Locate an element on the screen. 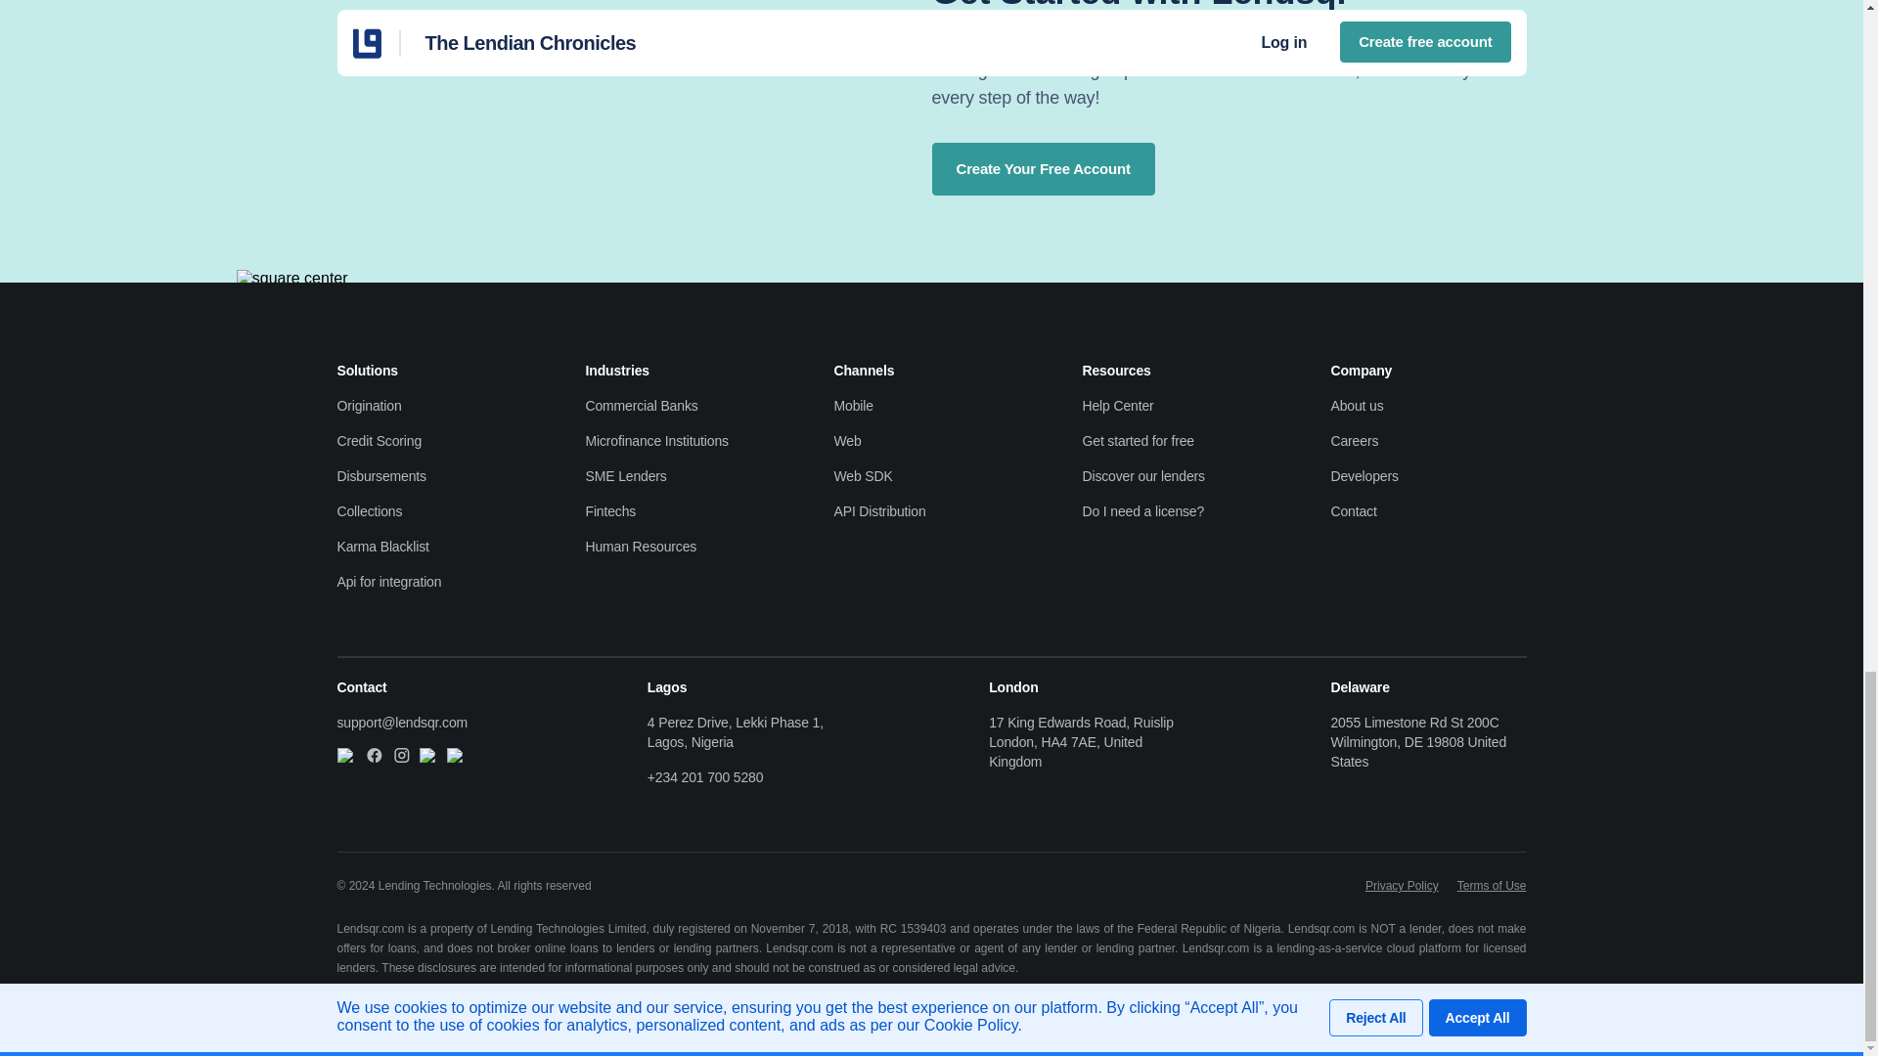 The image size is (1878, 1056). Microfinance Institutions is located at coordinates (683, 440).